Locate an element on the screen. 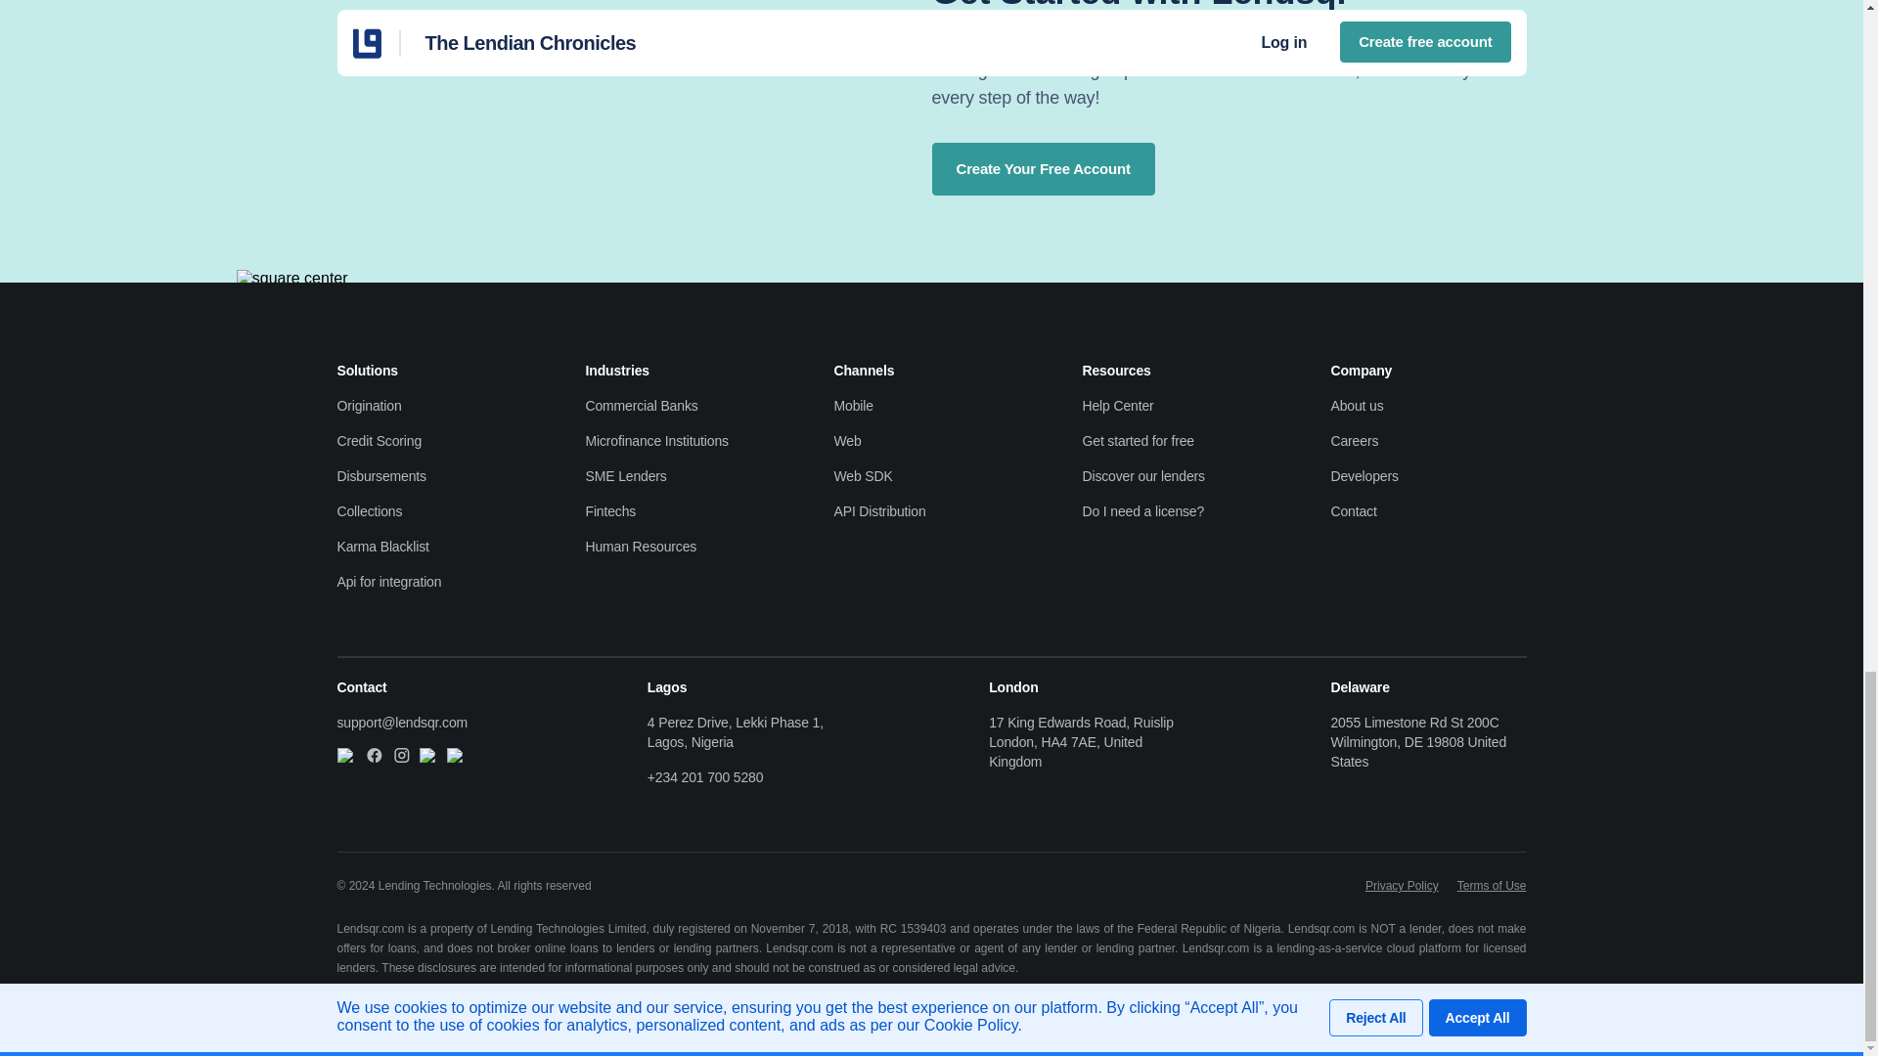 The image size is (1878, 1056). Microfinance Institutions is located at coordinates (683, 440).